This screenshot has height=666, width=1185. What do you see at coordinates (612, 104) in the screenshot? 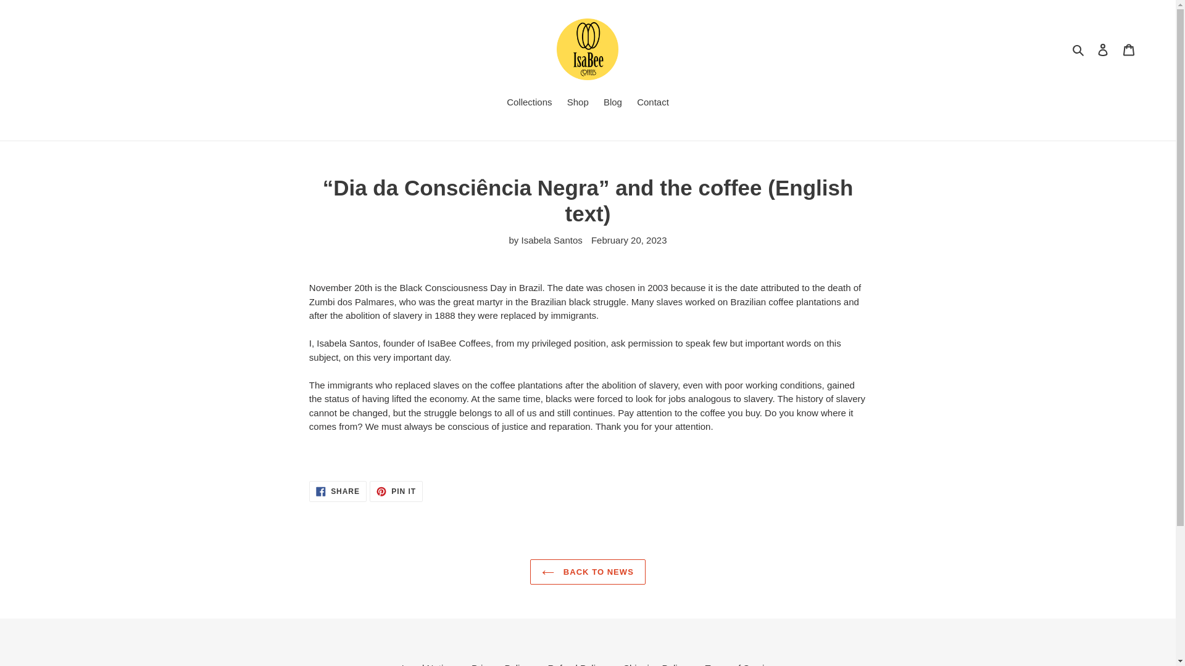
I see `Blog` at bounding box center [612, 104].